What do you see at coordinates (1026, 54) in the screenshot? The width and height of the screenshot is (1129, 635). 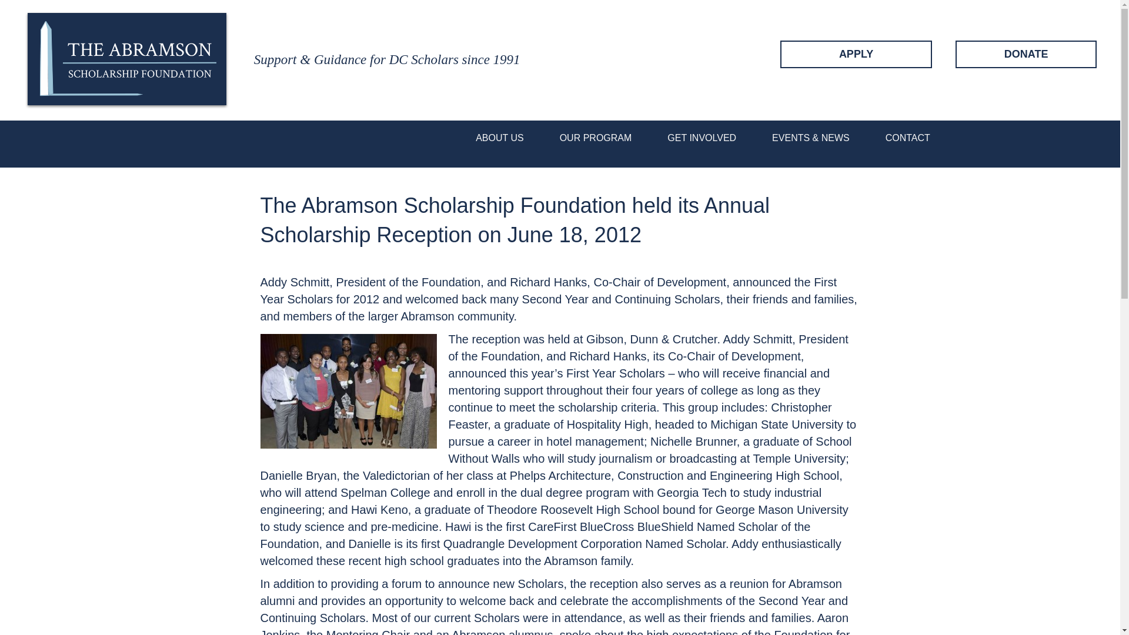 I see `DONATE` at bounding box center [1026, 54].